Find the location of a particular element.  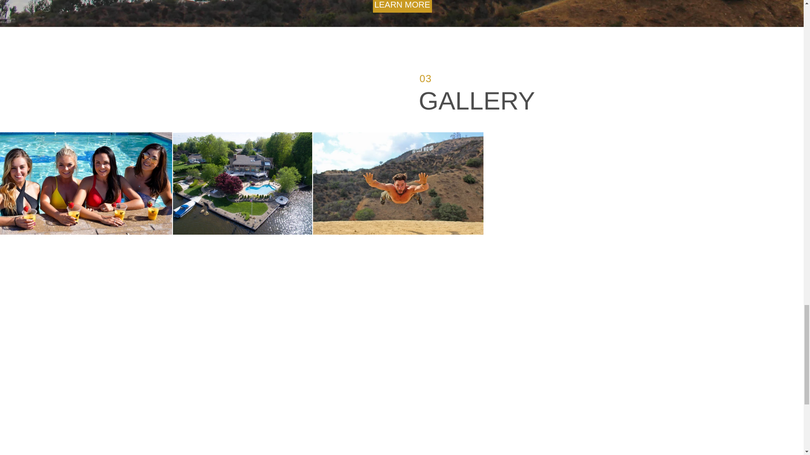

GALLERY is located at coordinates (477, 101).